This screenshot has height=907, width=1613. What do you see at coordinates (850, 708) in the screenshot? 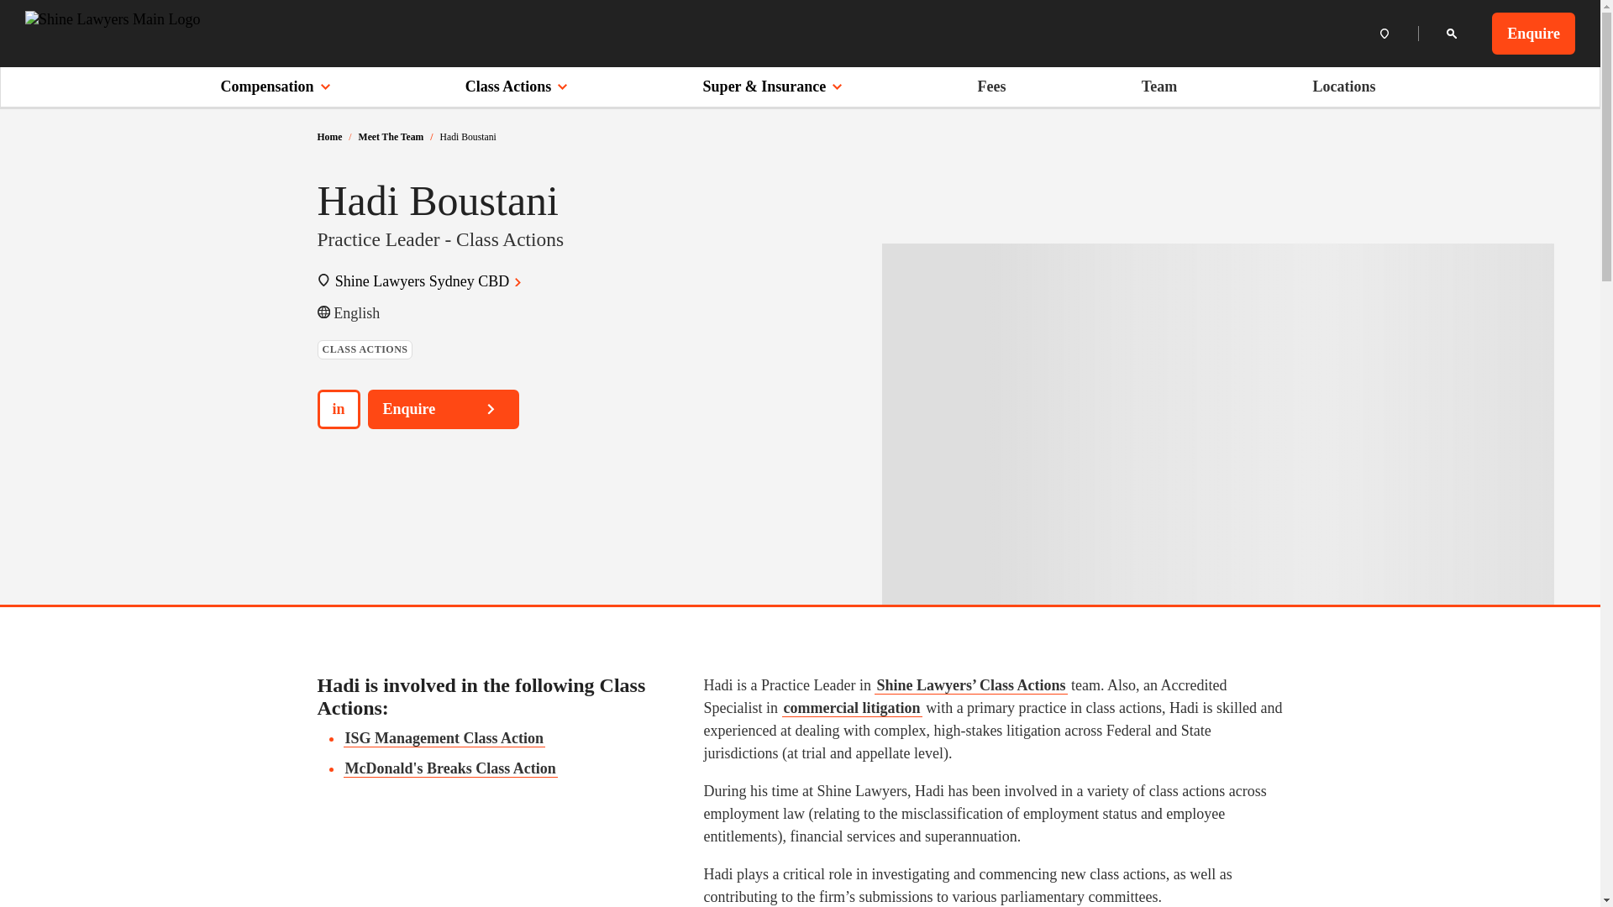
I see `commercial litigation` at bounding box center [850, 708].